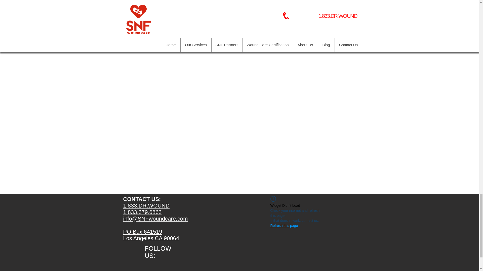  Describe the element at coordinates (142, 212) in the screenshot. I see `1.833.379.6863` at that location.